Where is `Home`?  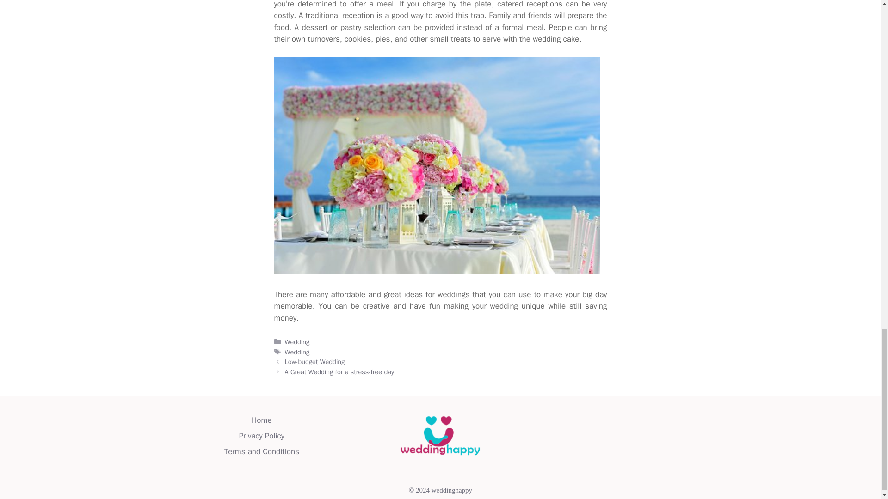
Home is located at coordinates (261, 420).